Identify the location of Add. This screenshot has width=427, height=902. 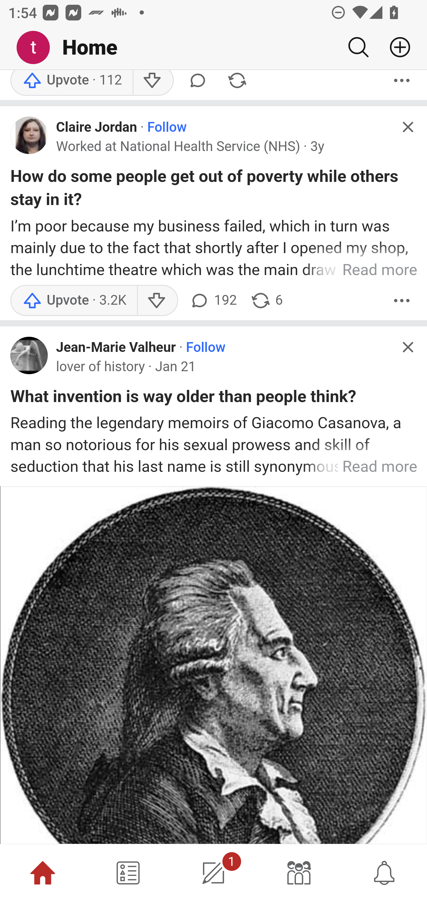
(396, 47).